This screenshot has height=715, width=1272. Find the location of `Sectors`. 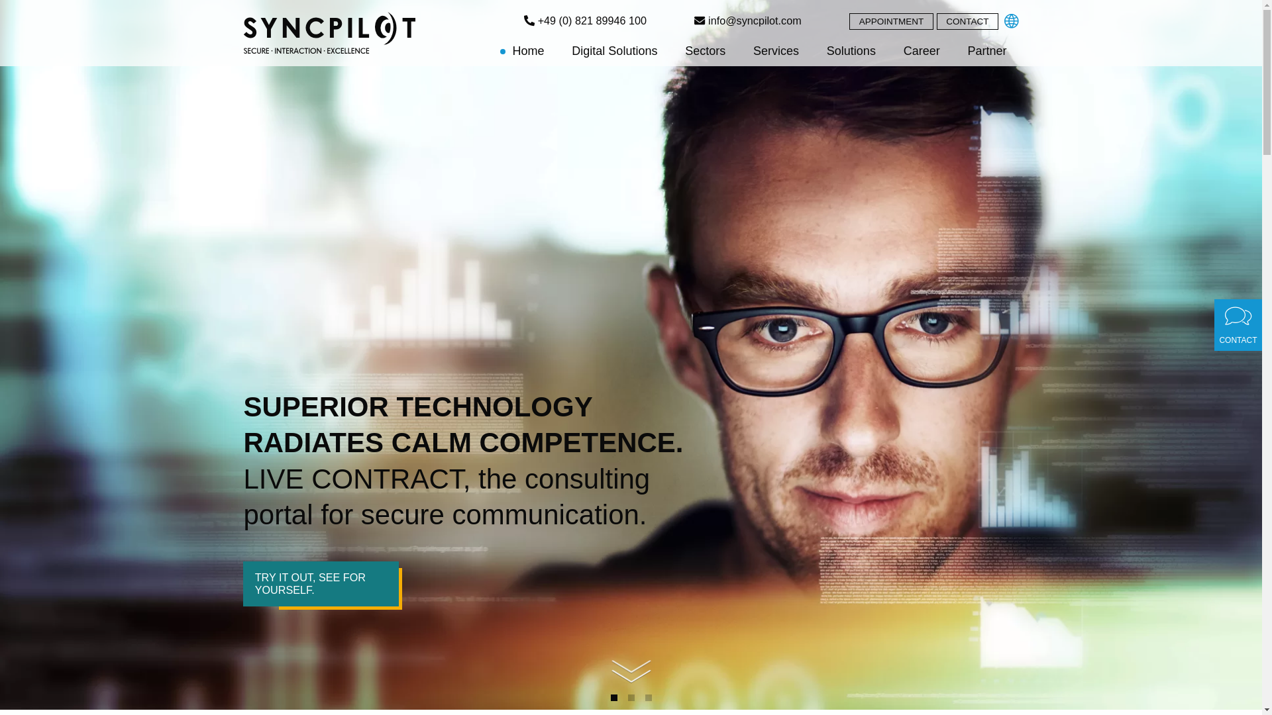

Sectors is located at coordinates (703, 53).